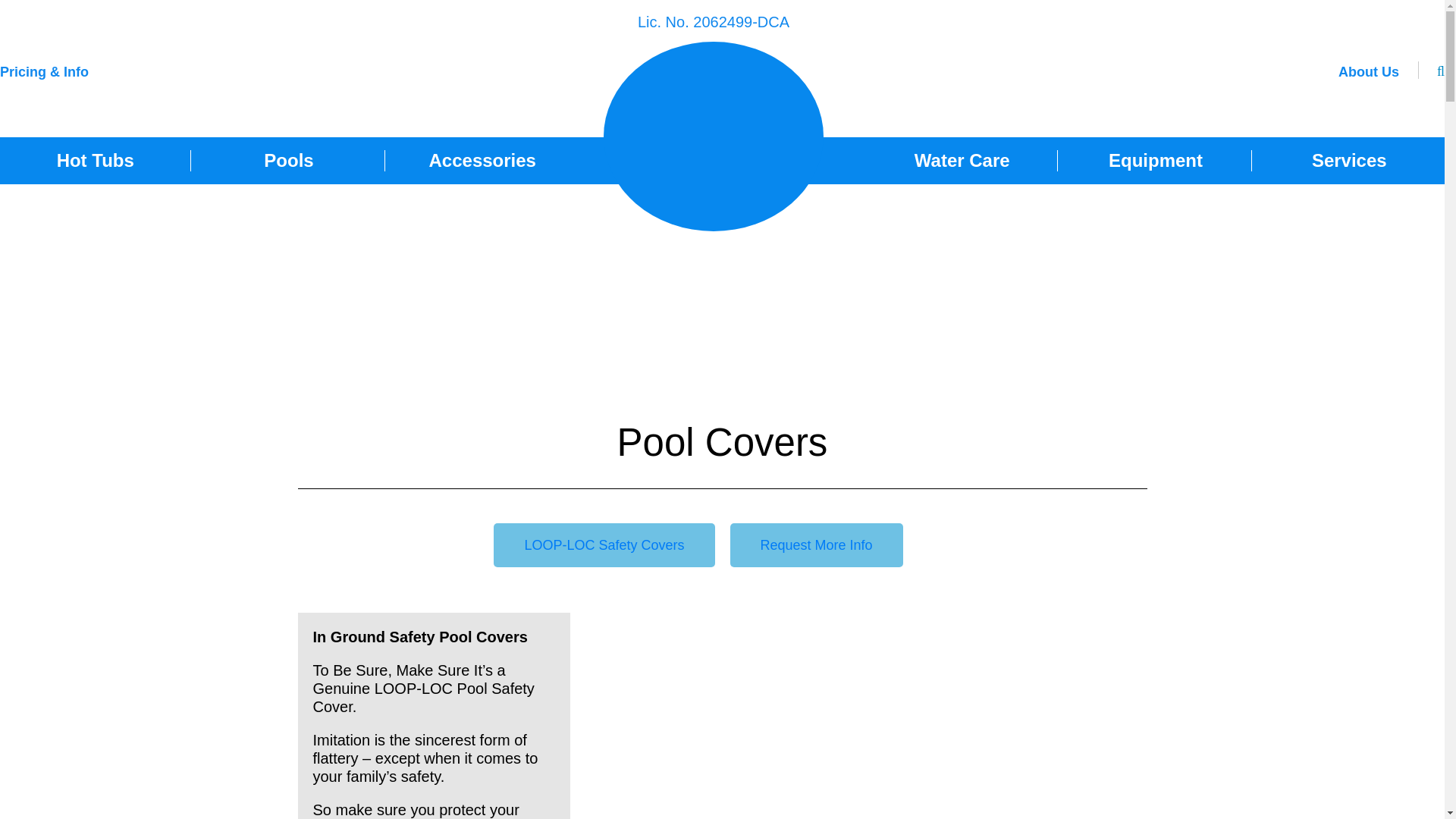 The width and height of the screenshot is (1456, 819). I want to click on About Us, so click(1368, 76).